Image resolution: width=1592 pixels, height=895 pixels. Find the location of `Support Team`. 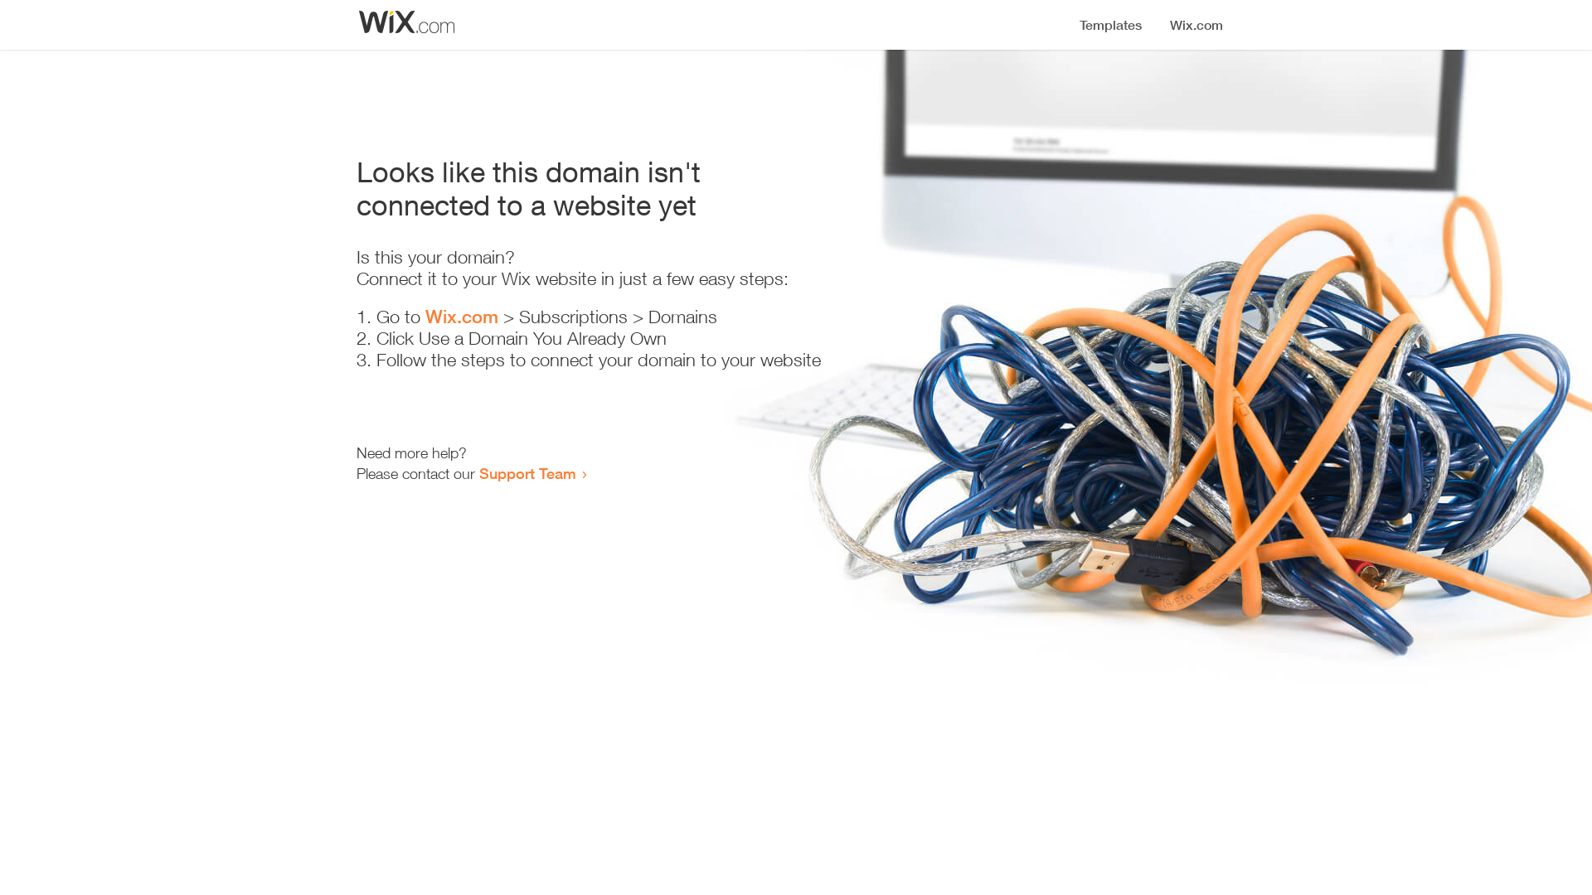

Support Team is located at coordinates (527, 473).